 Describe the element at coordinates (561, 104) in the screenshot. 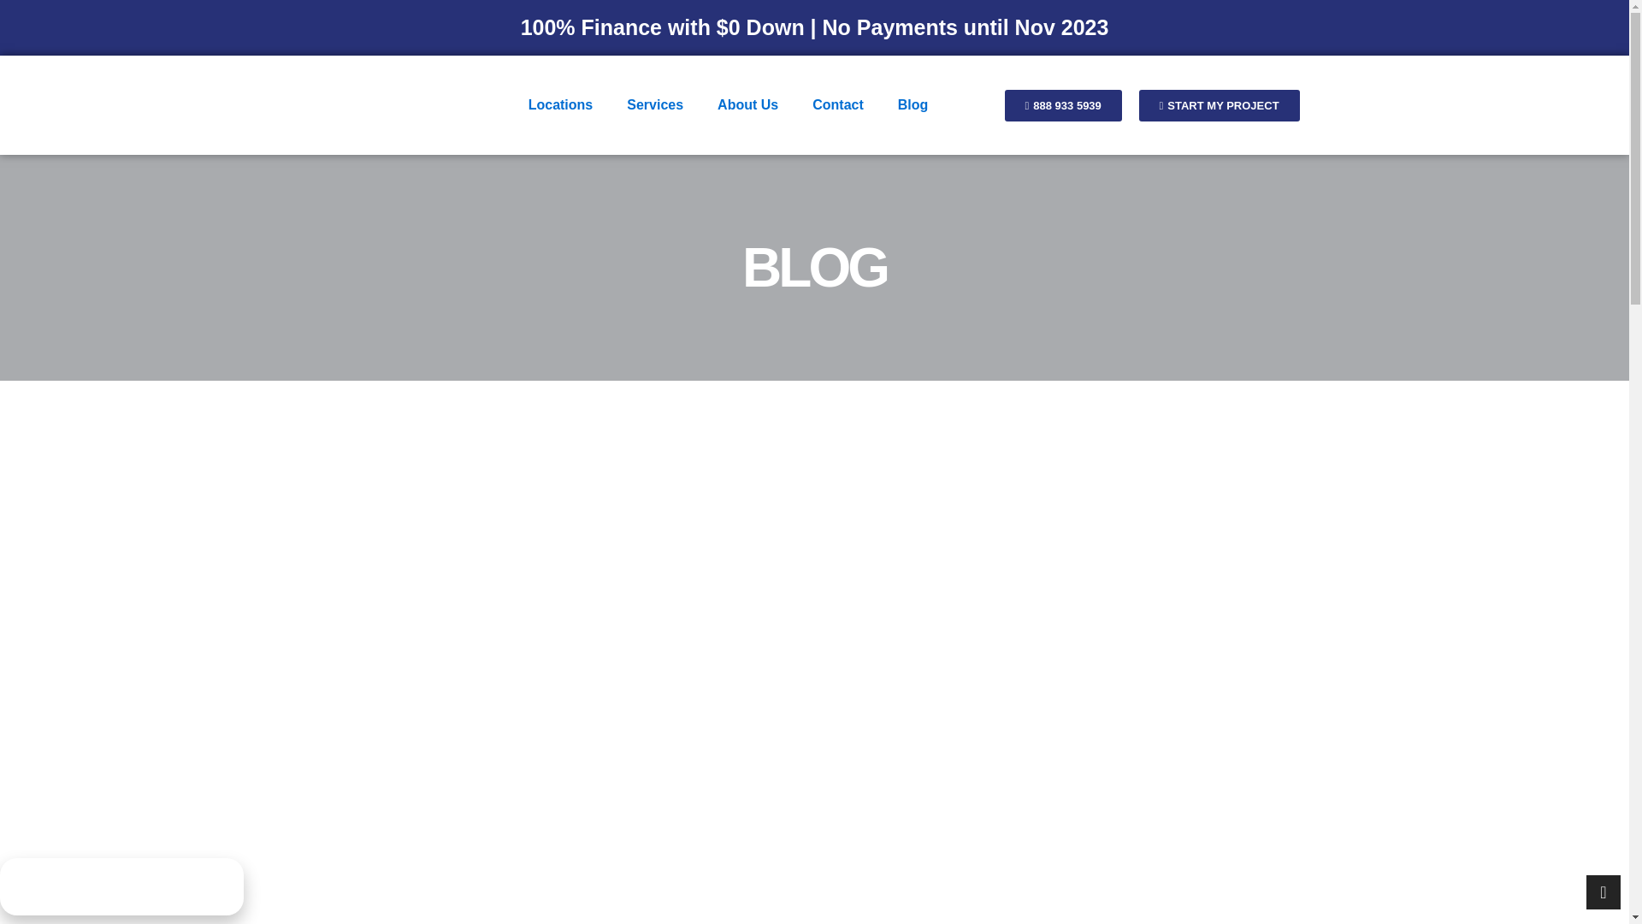

I see `Locations` at that location.